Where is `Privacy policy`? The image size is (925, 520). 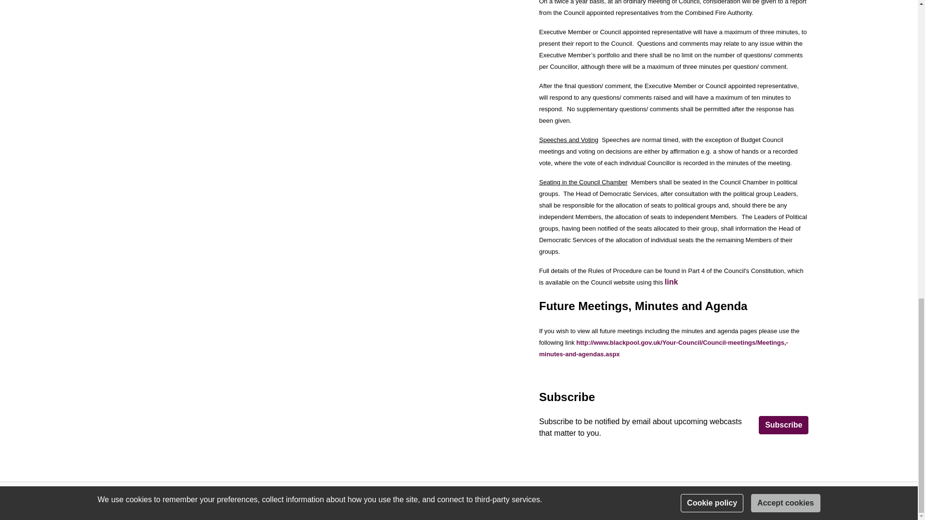
Privacy policy is located at coordinates (123, 500).